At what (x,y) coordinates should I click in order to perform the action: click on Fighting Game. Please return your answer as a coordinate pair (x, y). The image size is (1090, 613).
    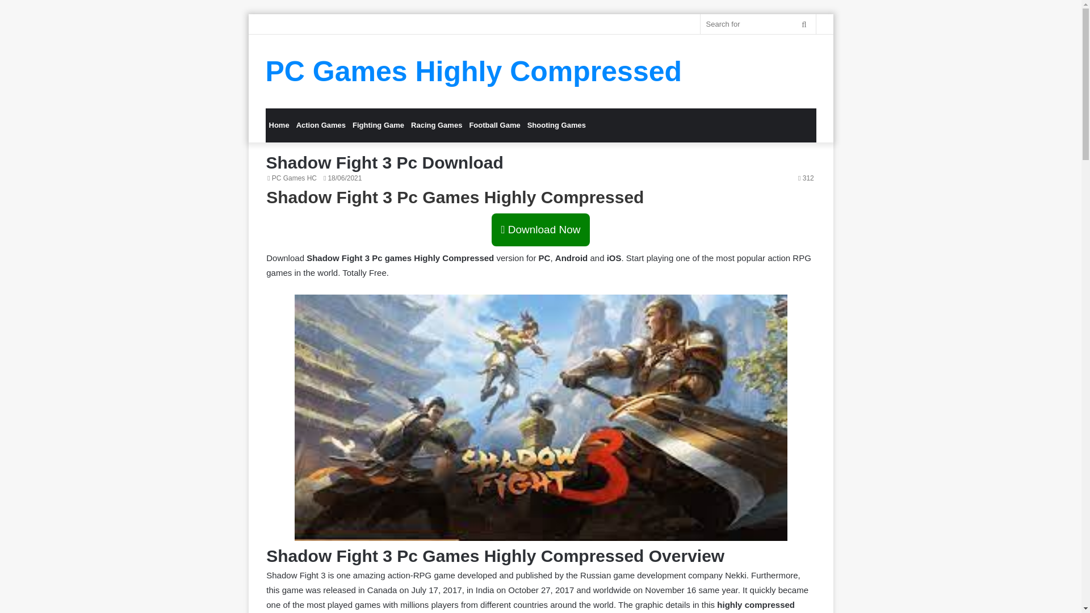
    Looking at the image, I should click on (378, 125).